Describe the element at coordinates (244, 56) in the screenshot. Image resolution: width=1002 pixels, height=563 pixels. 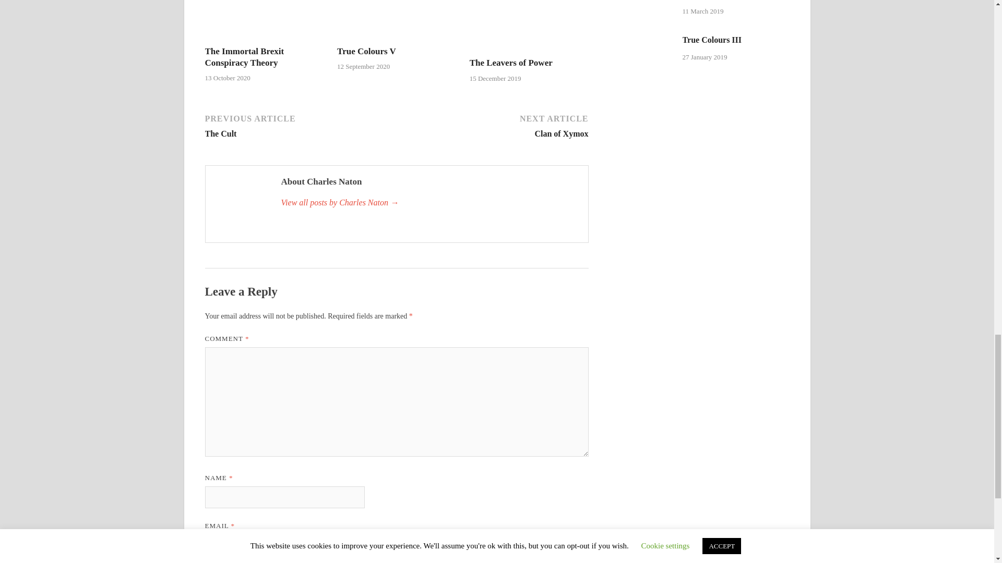
I see `The Immortal Brexit Conspiracy Theory` at that location.